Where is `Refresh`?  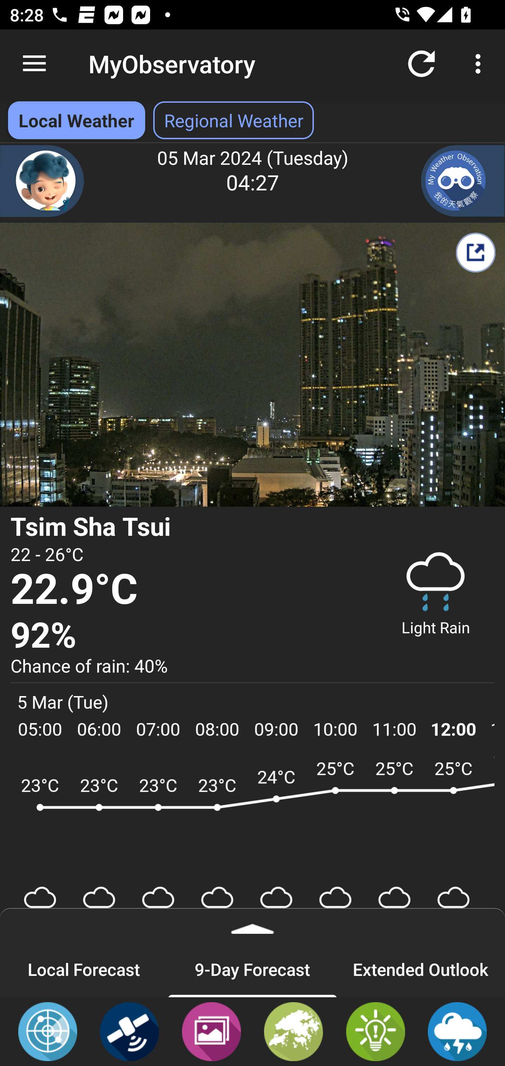 Refresh is located at coordinates (422, 64).